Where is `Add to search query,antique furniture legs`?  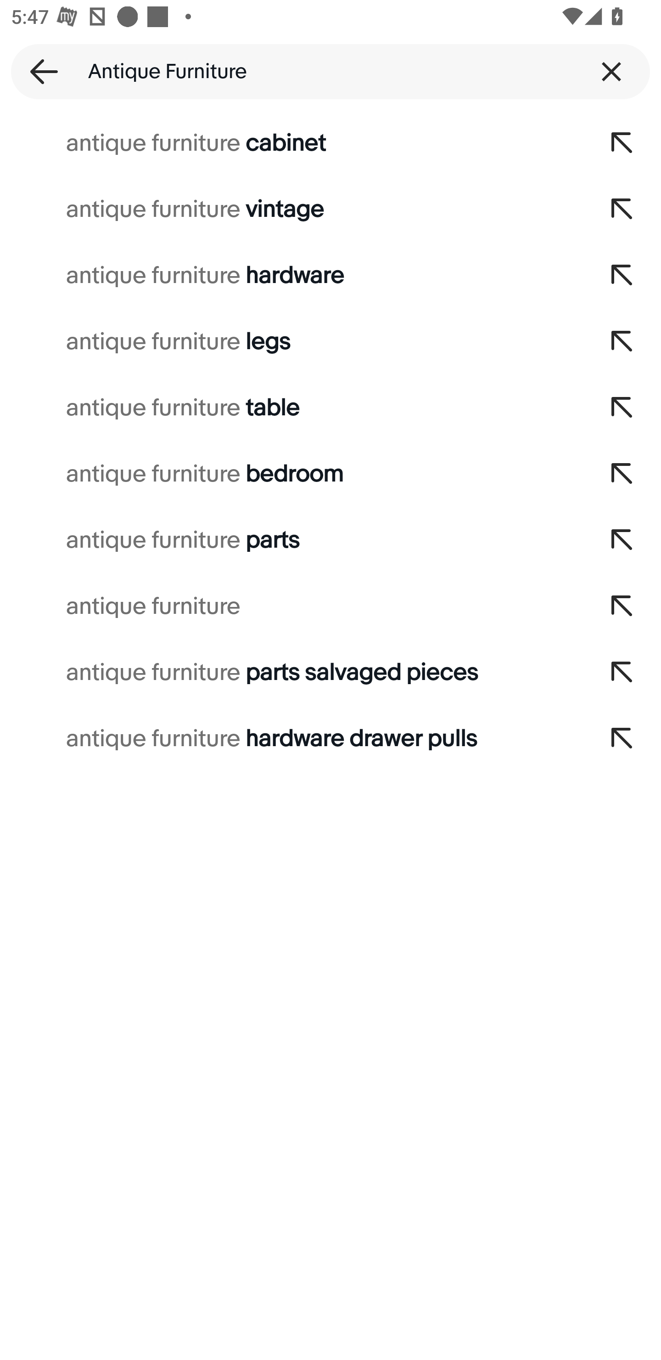
Add to search query,antique furniture legs is located at coordinates (622, 342).